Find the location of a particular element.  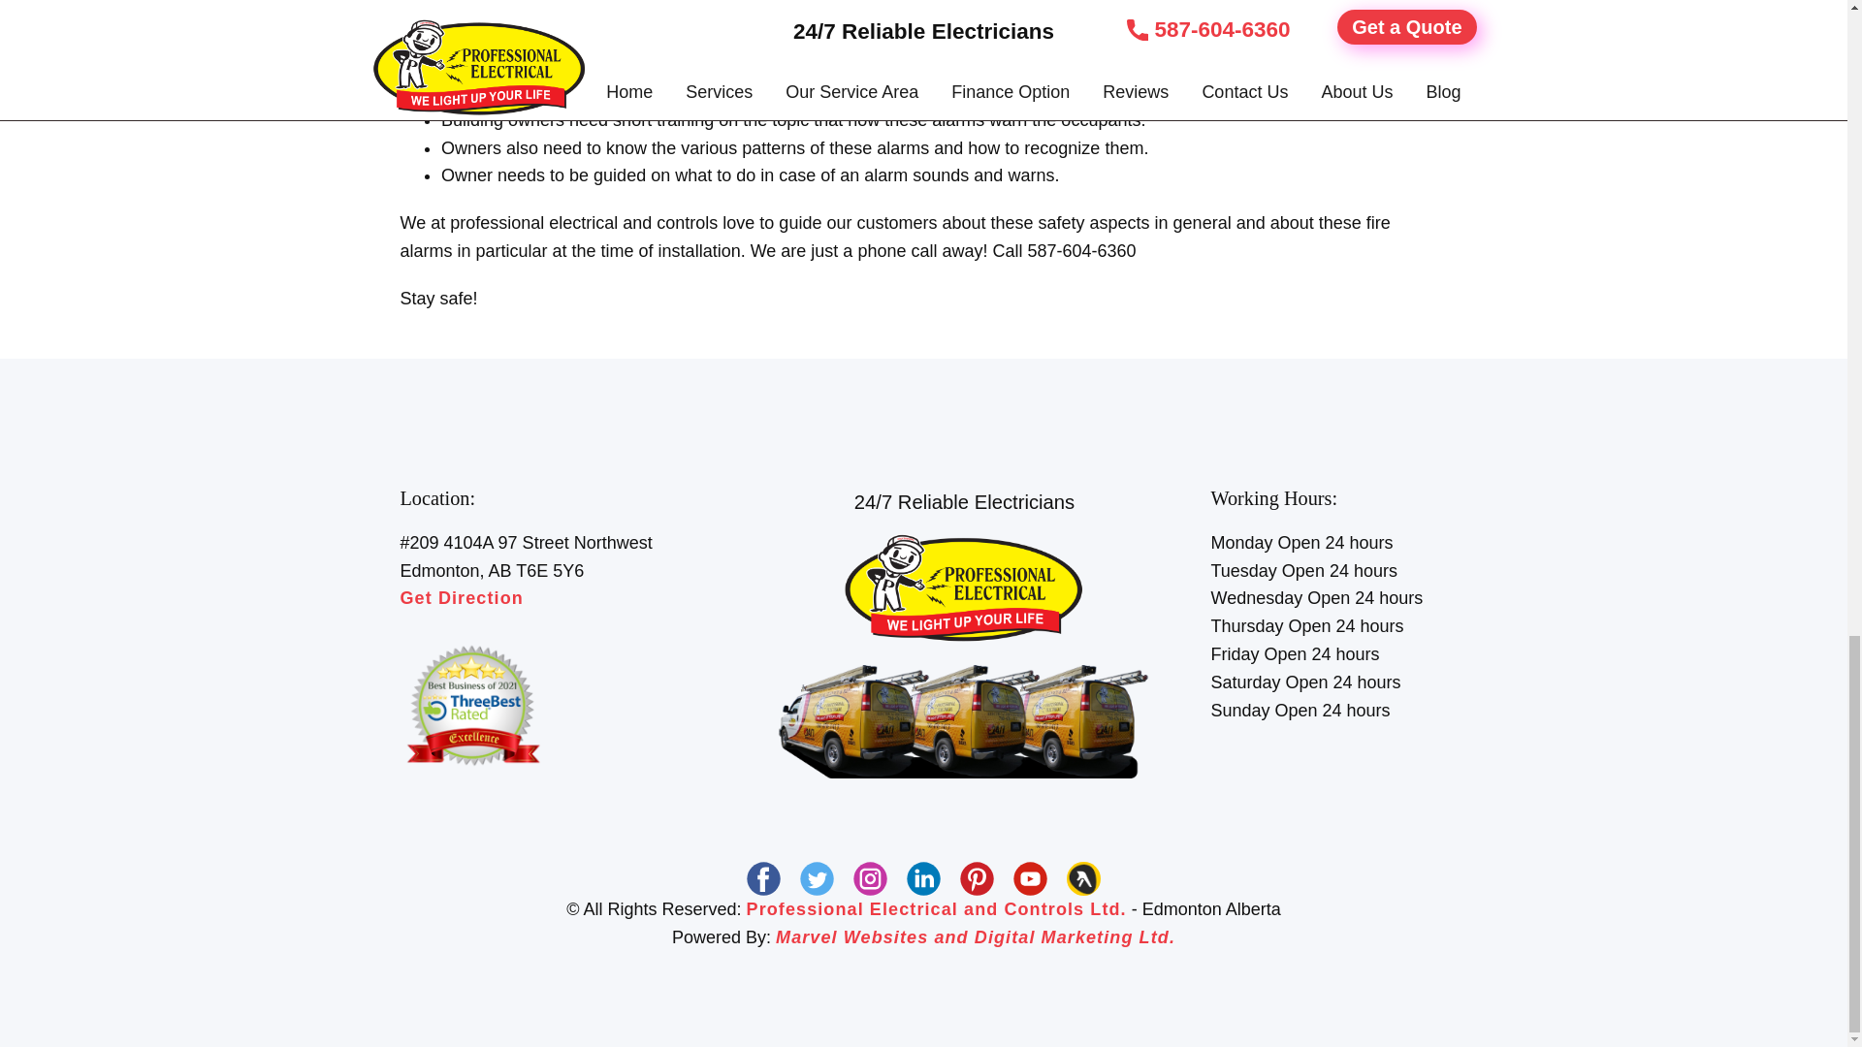

LinkedIn is located at coordinates (923, 878).